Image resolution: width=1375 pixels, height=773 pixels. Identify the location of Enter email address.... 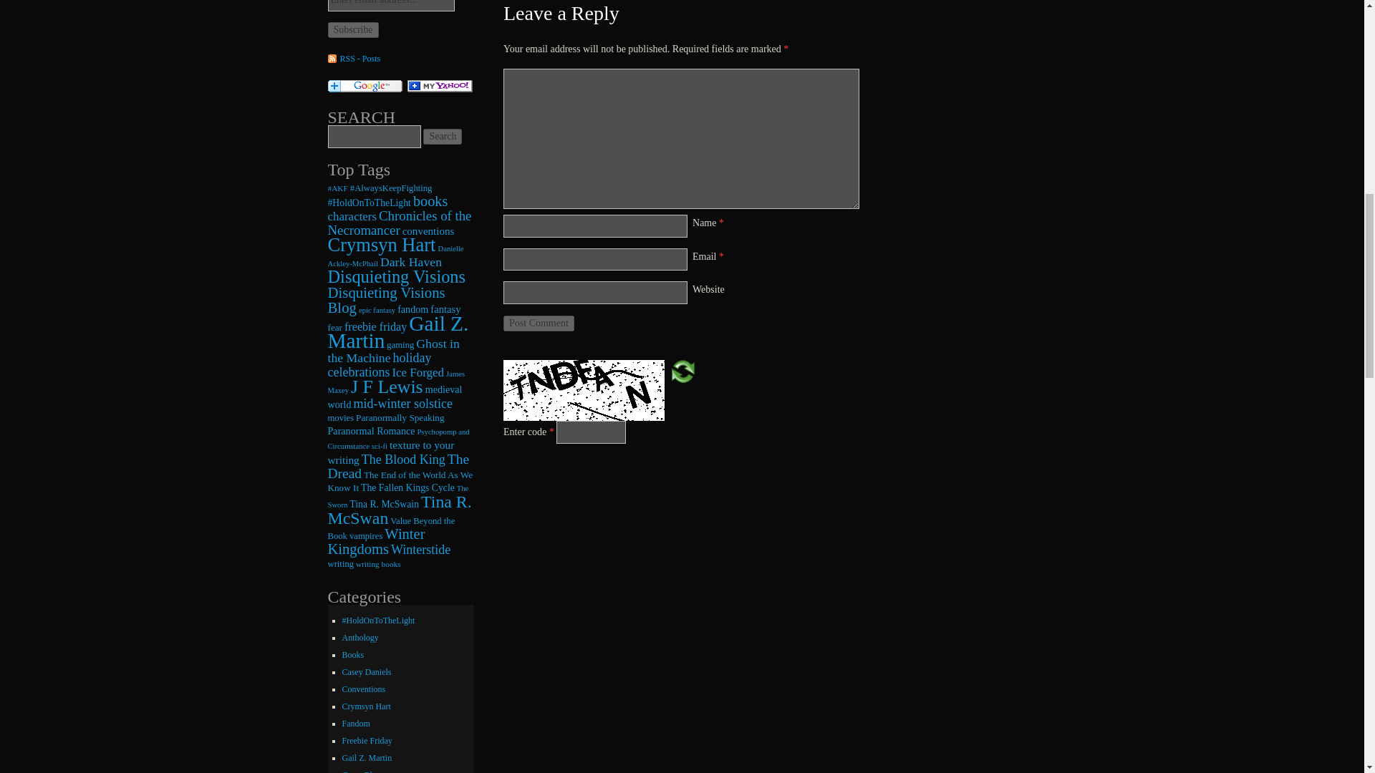
(391, 6).